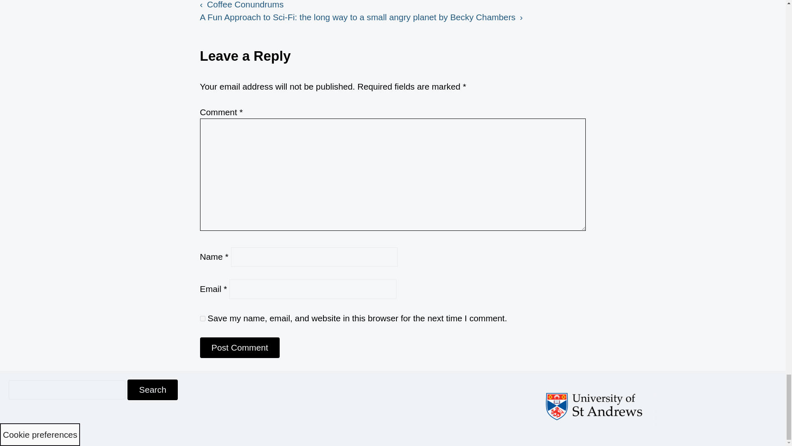 The image size is (792, 446). Describe the element at coordinates (203, 318) in the screenshot. I see `yes` at that location.